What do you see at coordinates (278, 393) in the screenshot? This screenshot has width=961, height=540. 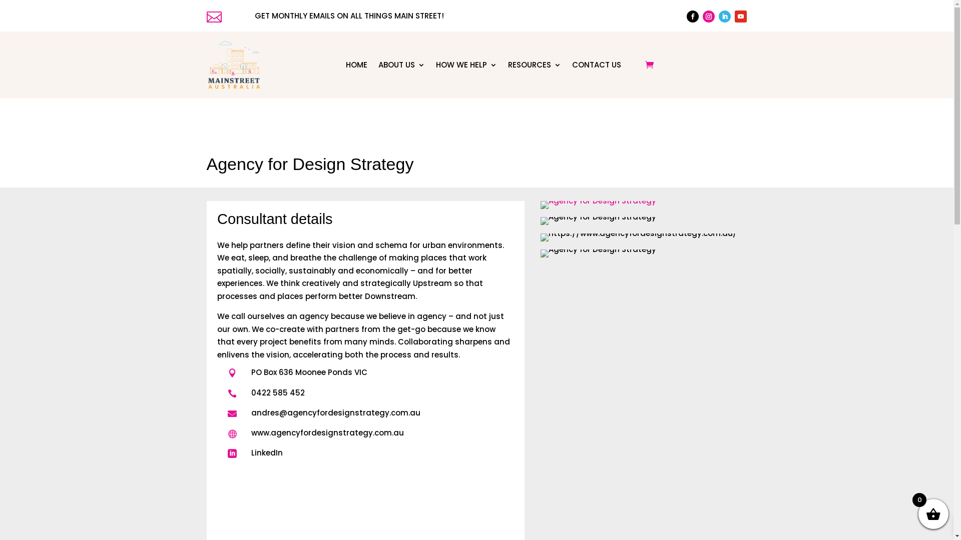 I see `0422 585 452` at bounding box center [278, 393].